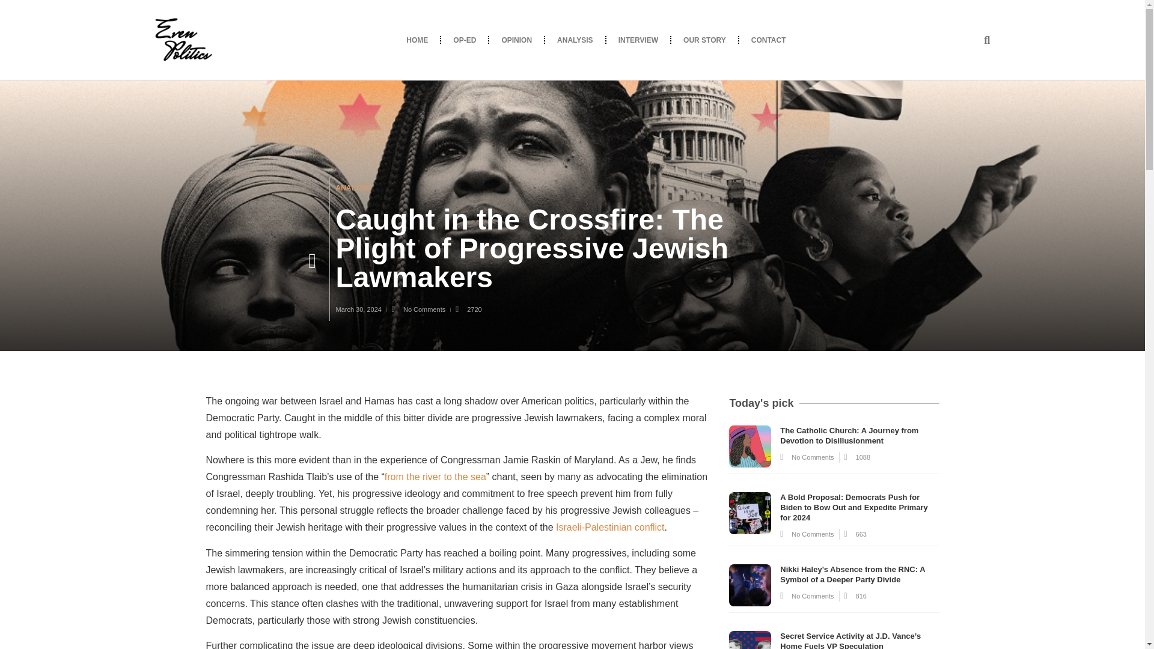 This screenshot has height=649, width=1154. Describe the element at coordinates (435, 477) in the screenshot. I see `from the river to the sea` at that location.